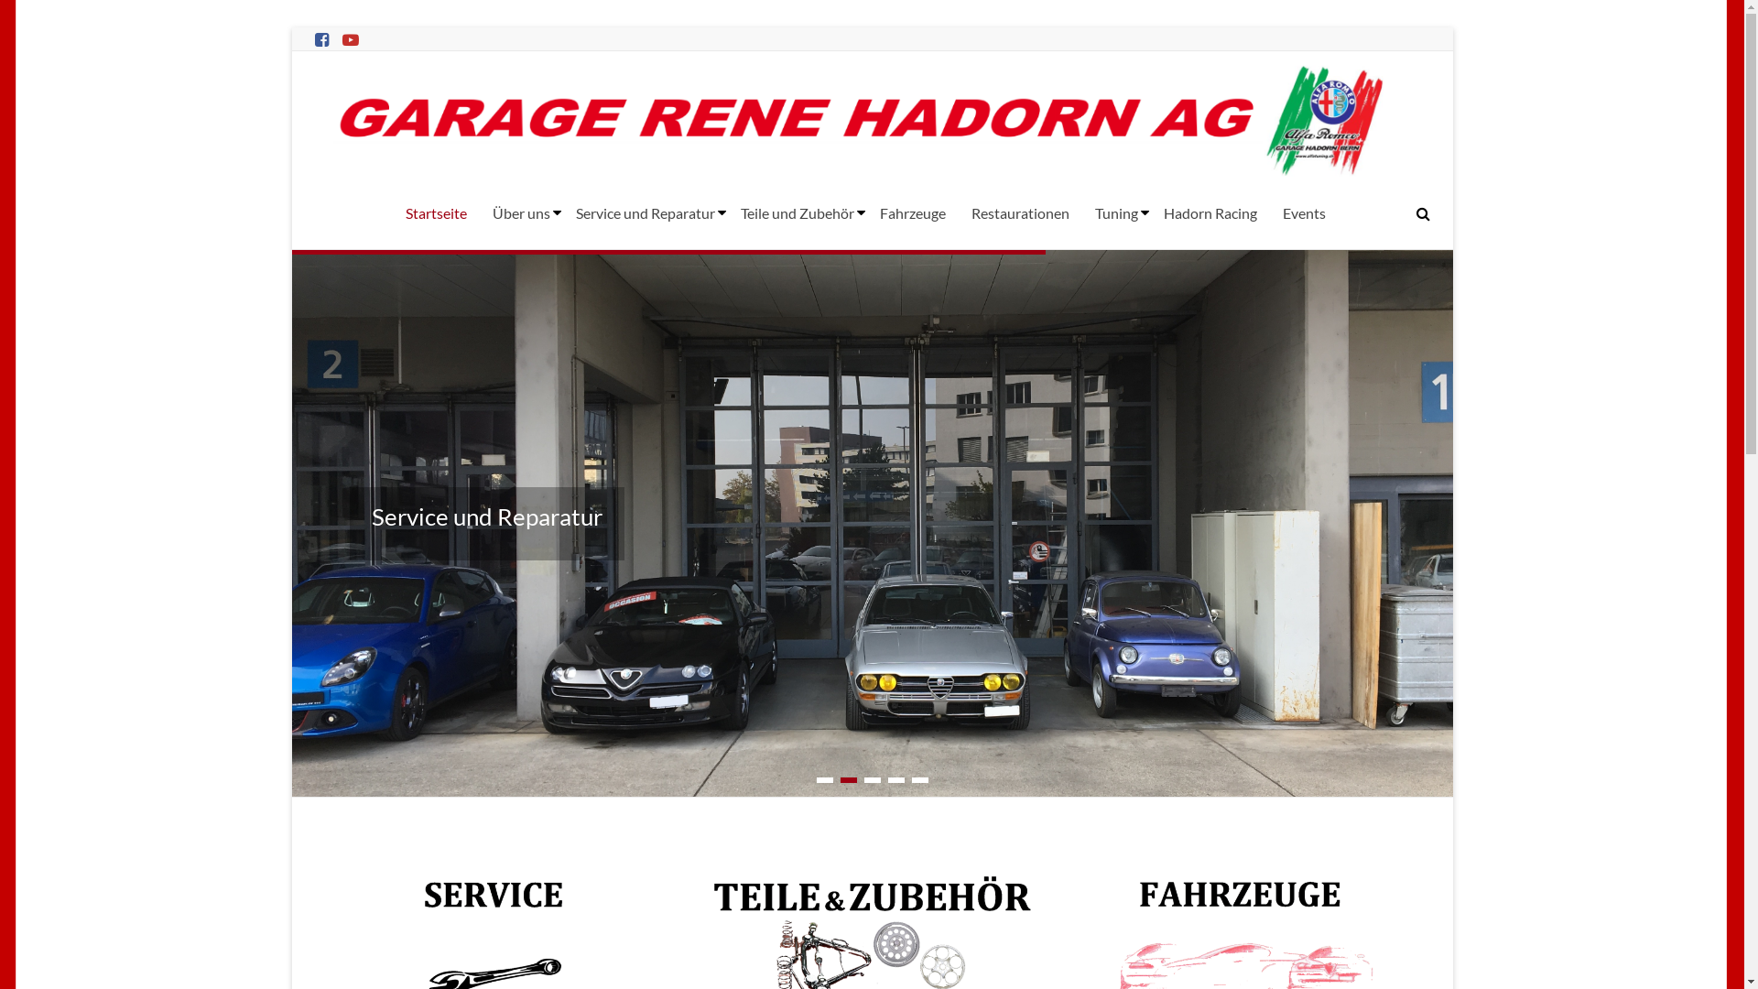 The image size is (1758, 989). Describe the element at coordinates (487, 516) in the screenshot. I see `Service und Reparatur` at that location.